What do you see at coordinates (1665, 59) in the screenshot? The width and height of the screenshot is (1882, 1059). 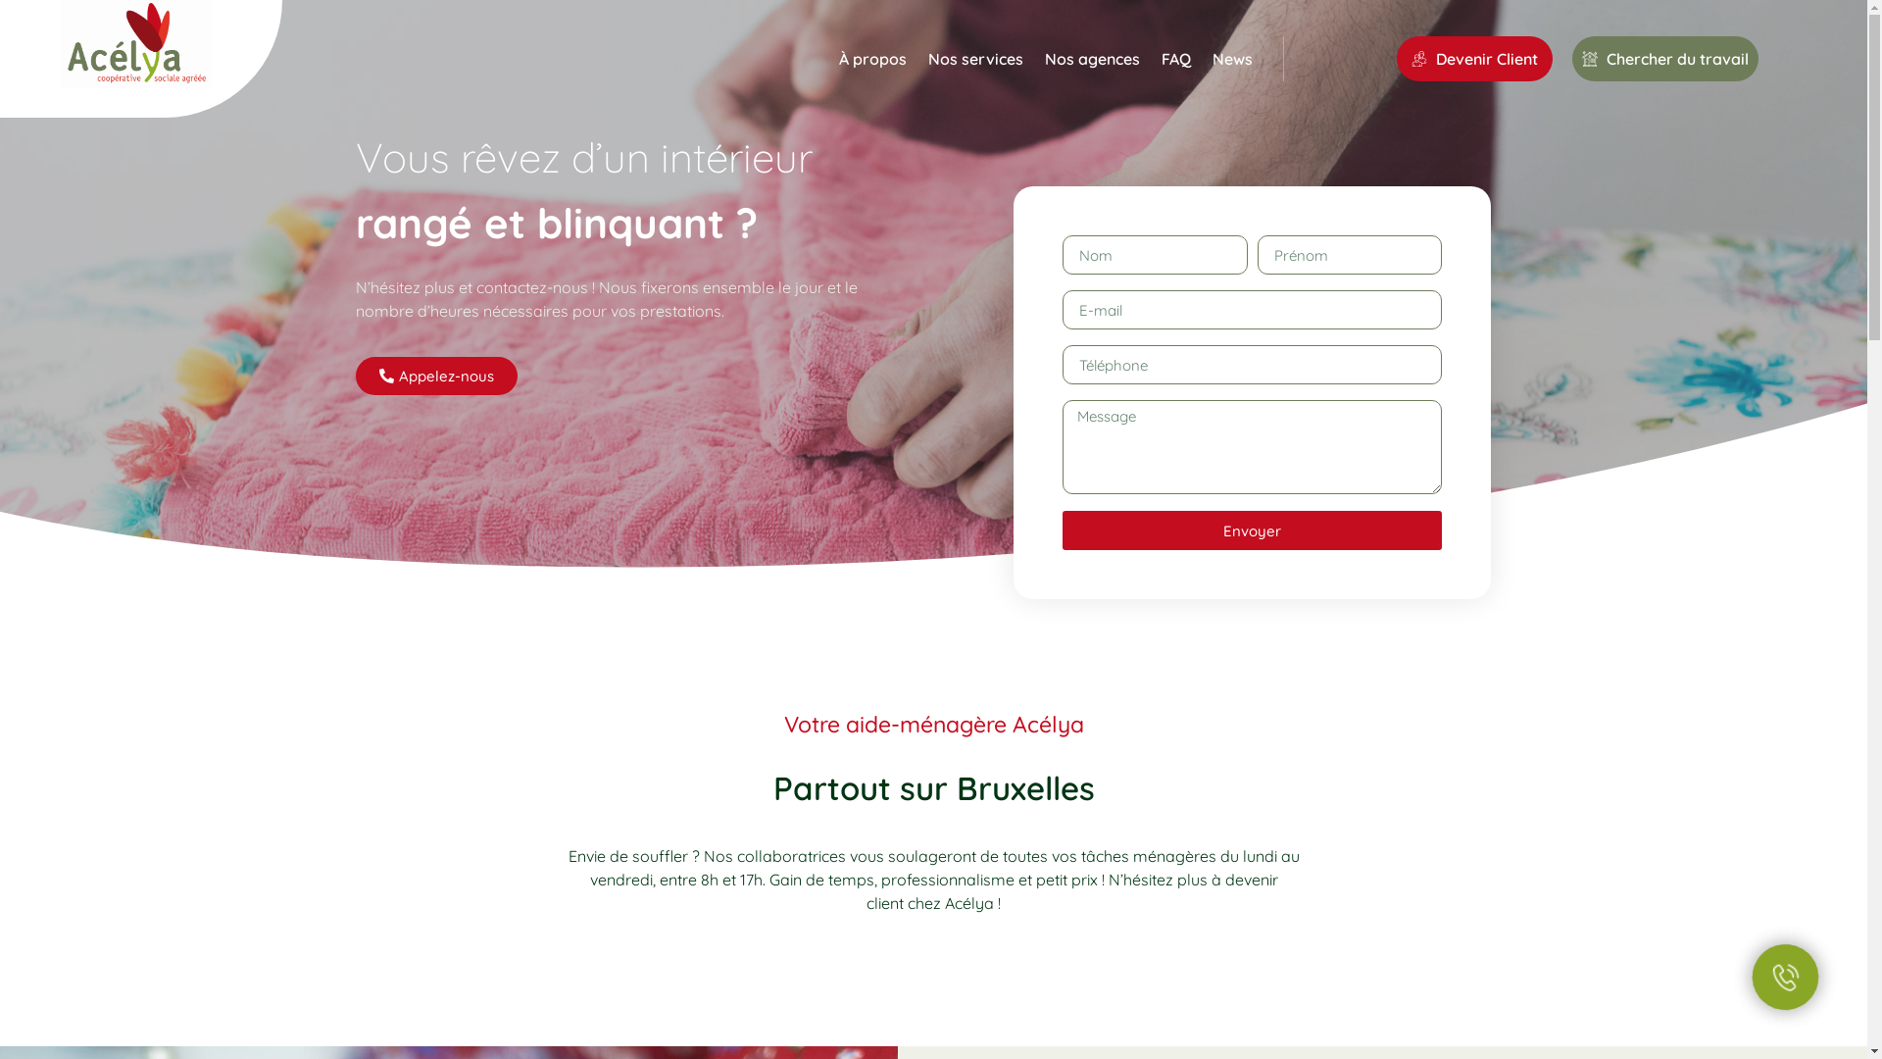 I see `Chercher du travail` at bounding box center [1665, 59].